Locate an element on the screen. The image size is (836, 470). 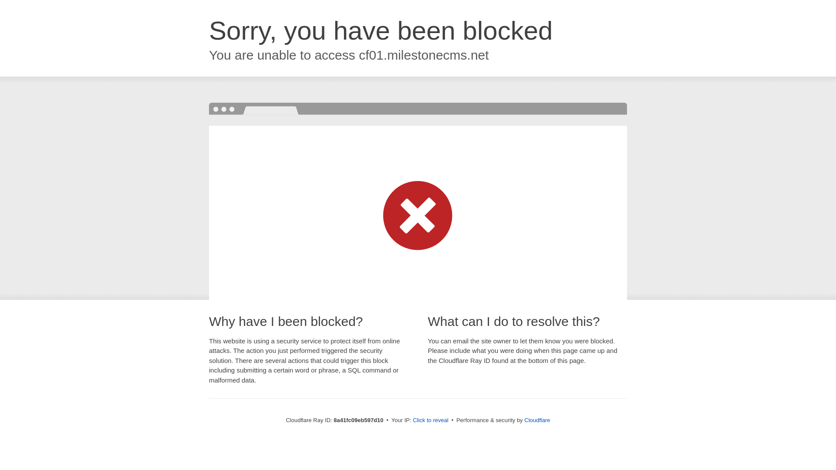
Cloudflare is located at coordinates (537, 420).